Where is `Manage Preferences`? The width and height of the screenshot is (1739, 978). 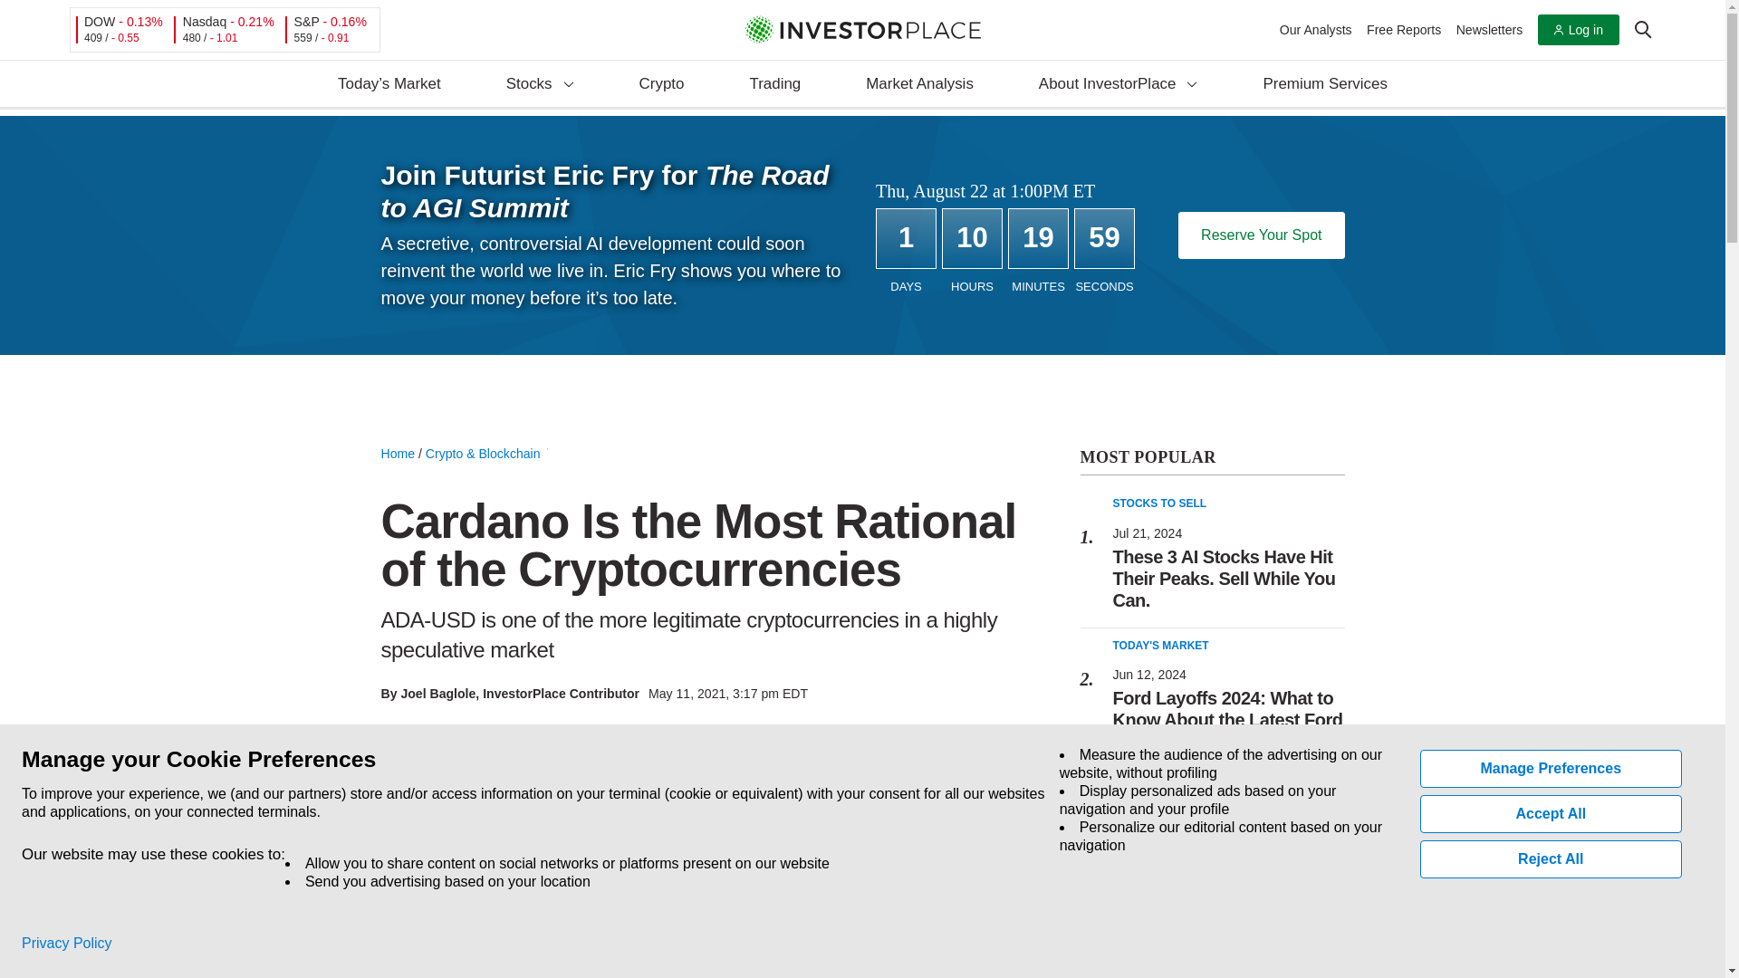 Manage Preferences is located at coordinates (1552, 769).